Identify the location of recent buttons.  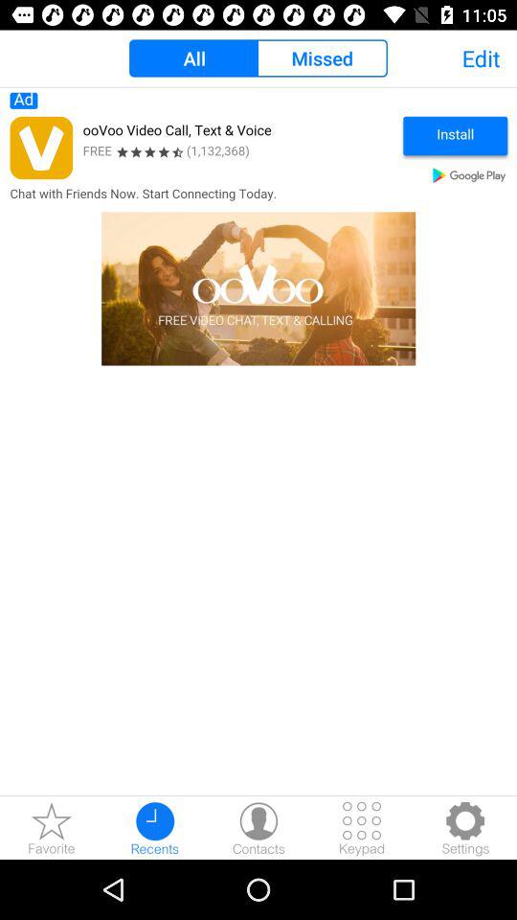
(155, 828).